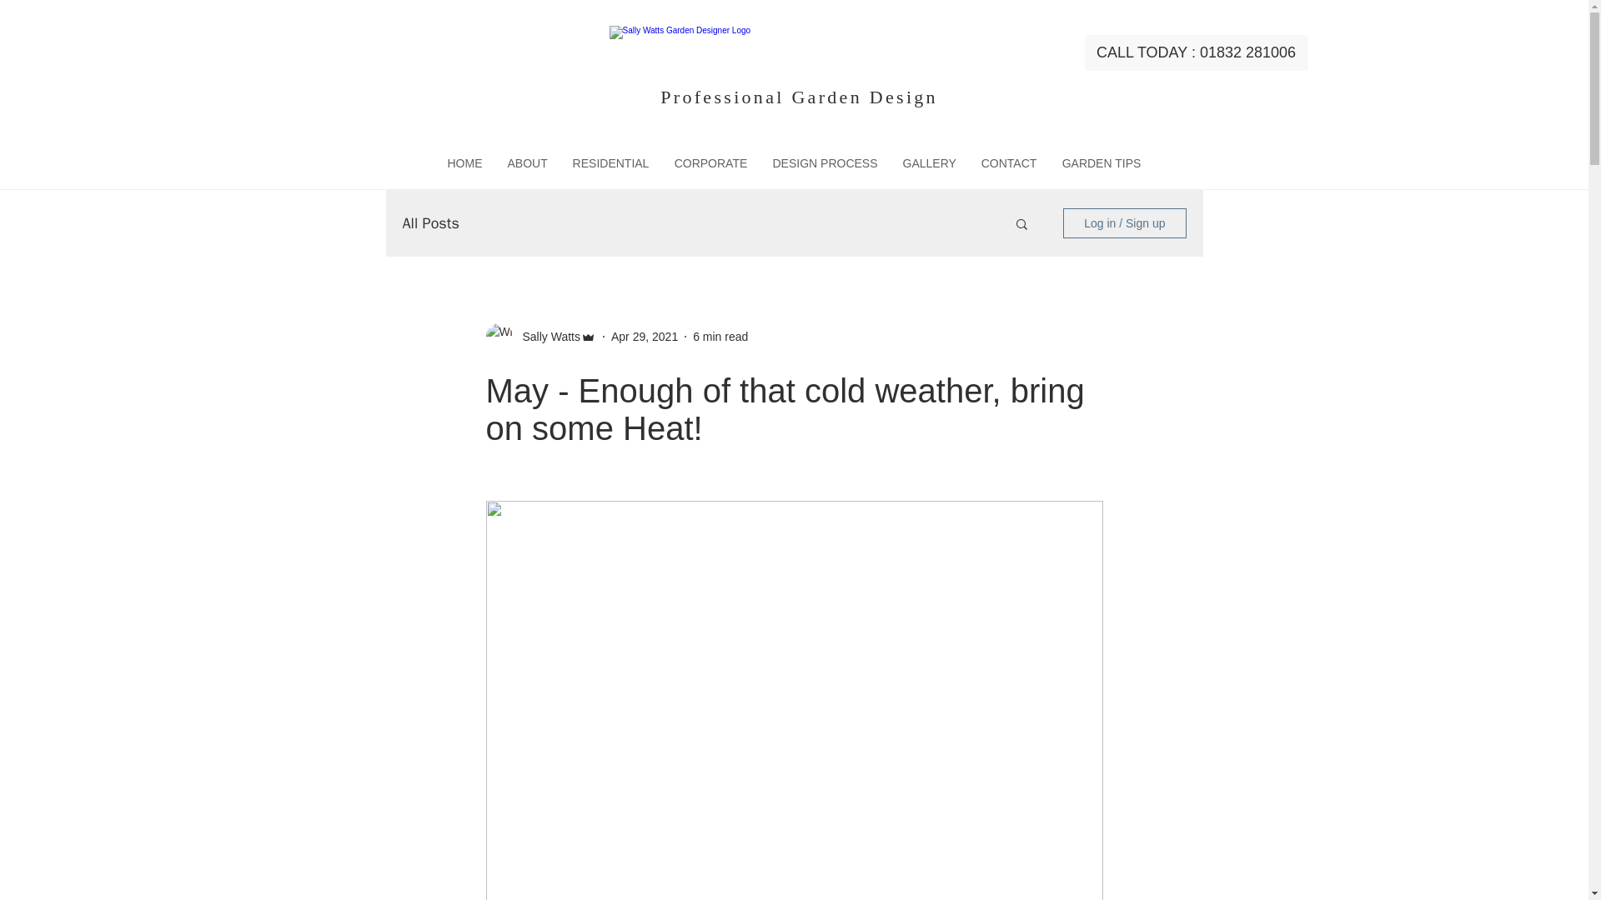 The height and width of the screenshot is (900, 1601). Describe the element at coordinates (527, 163) in the screenshot. I see `ABOUT` at that location.